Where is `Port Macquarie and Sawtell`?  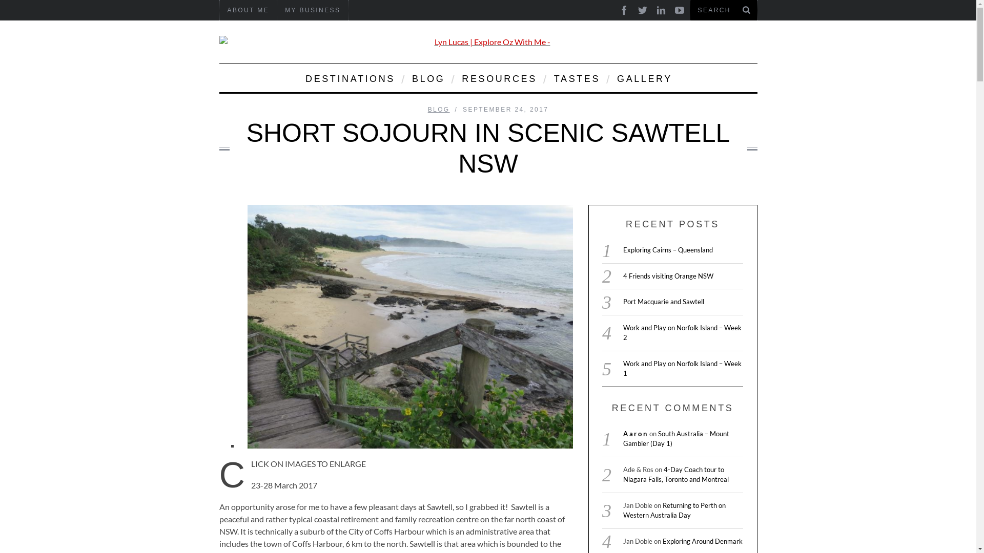 Port Macquarie and Sawtell is located at coordinates (664, 302).